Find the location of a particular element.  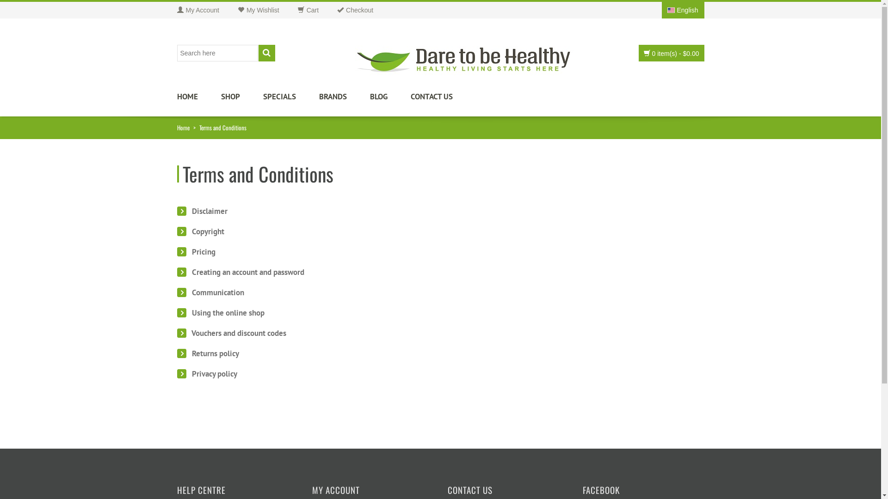

Pricing is located at coordinates (196, 252).